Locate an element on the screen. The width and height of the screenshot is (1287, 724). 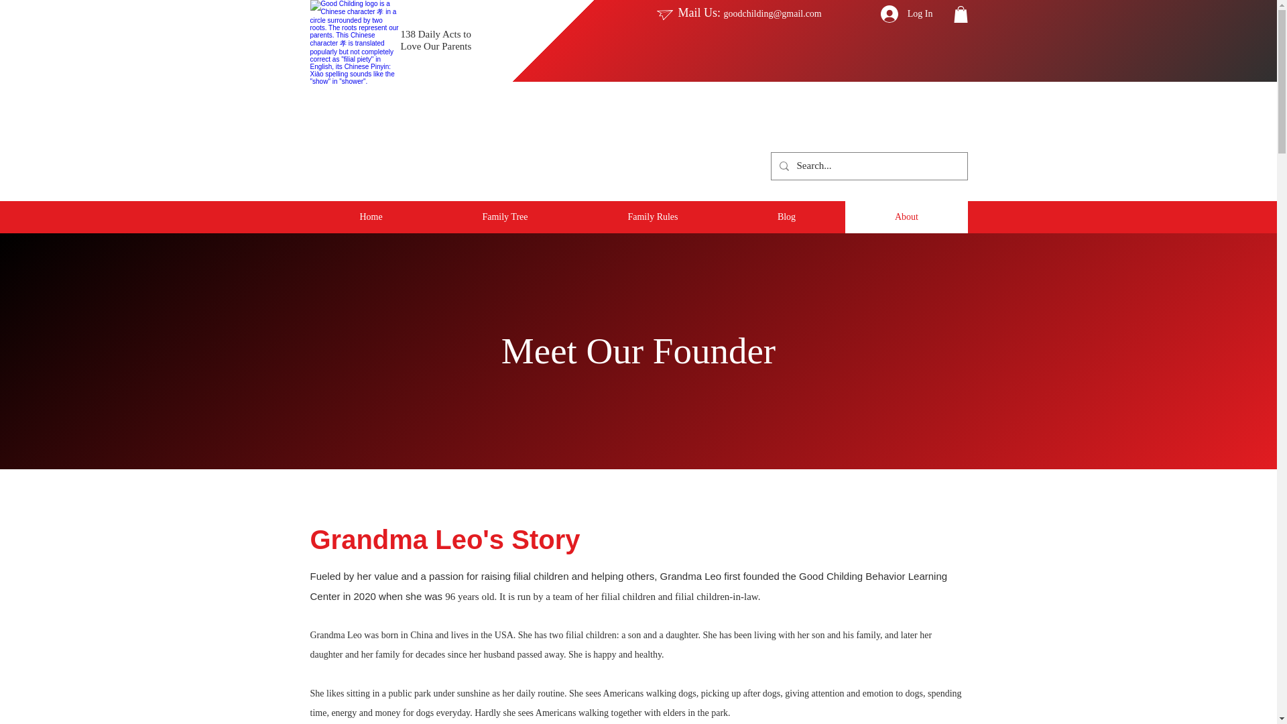
Home is located at coordinates (370, 217).